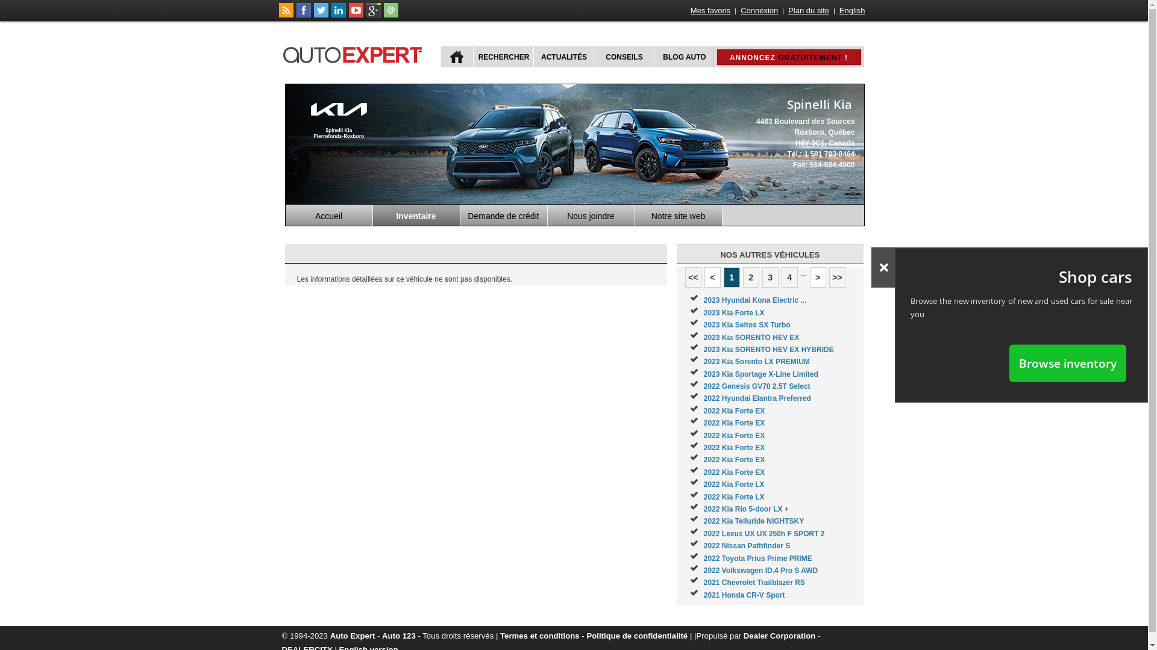  I want to click on 2022 Kia Forte EX, so click(734, 472).